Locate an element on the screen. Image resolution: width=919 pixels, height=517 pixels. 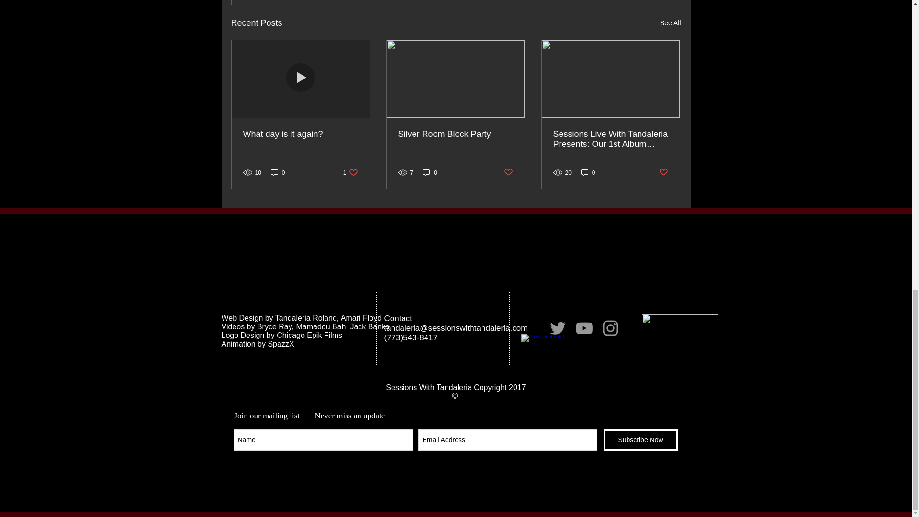
Silver Room Block Party is located at coordinates (588, 172).